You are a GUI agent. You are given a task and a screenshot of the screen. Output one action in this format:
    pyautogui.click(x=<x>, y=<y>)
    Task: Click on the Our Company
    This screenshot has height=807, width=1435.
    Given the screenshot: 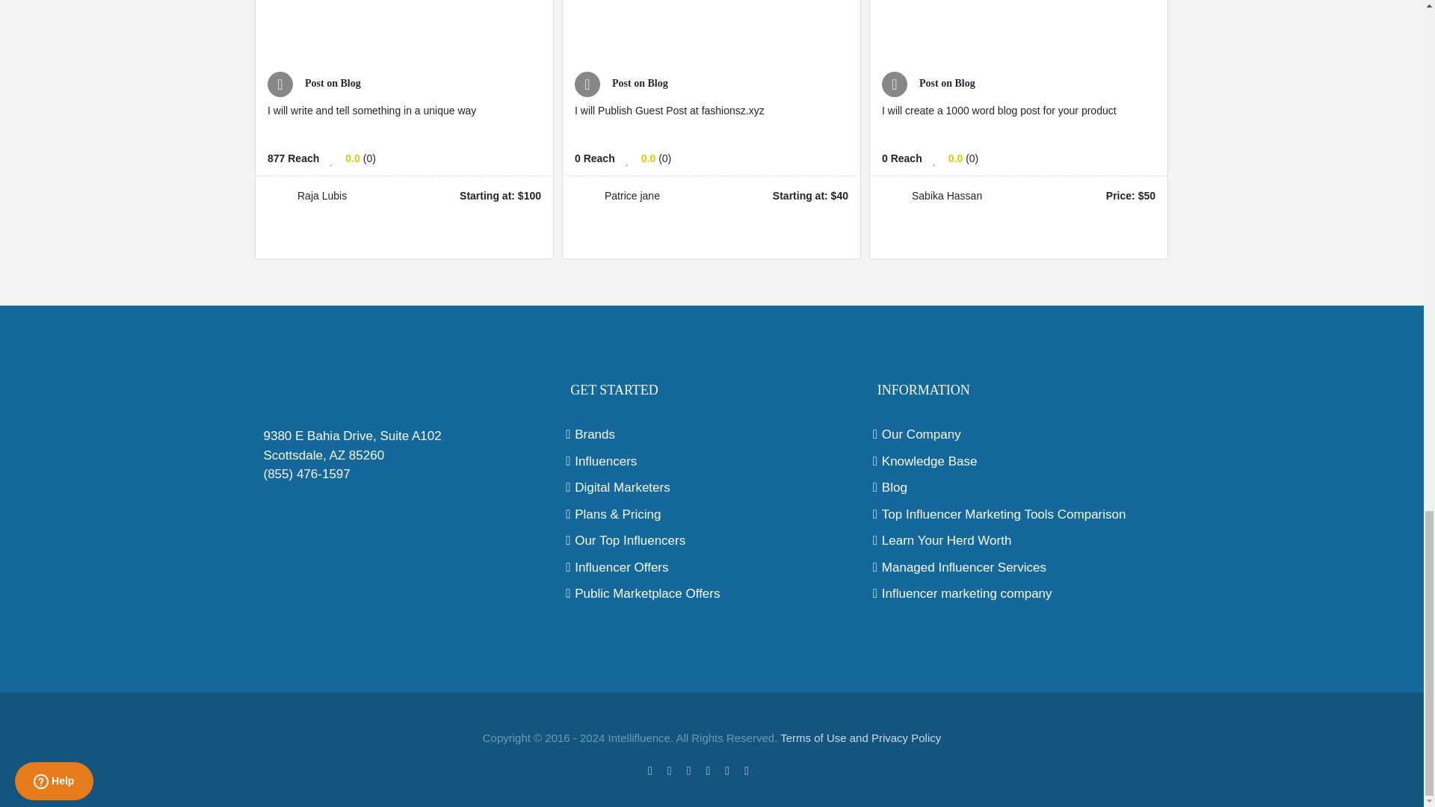 What is the action you would take?
    pyautogui.click(x=1019, y=435)
    